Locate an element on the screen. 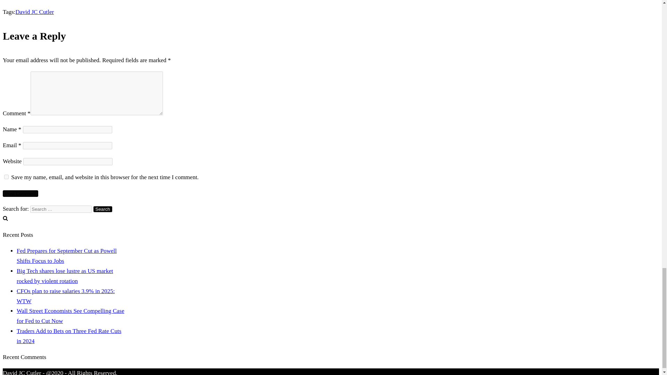  Traders Add to Bets on Three Fed Rate Cuts in 2024 is located at coordinates (69, 336).